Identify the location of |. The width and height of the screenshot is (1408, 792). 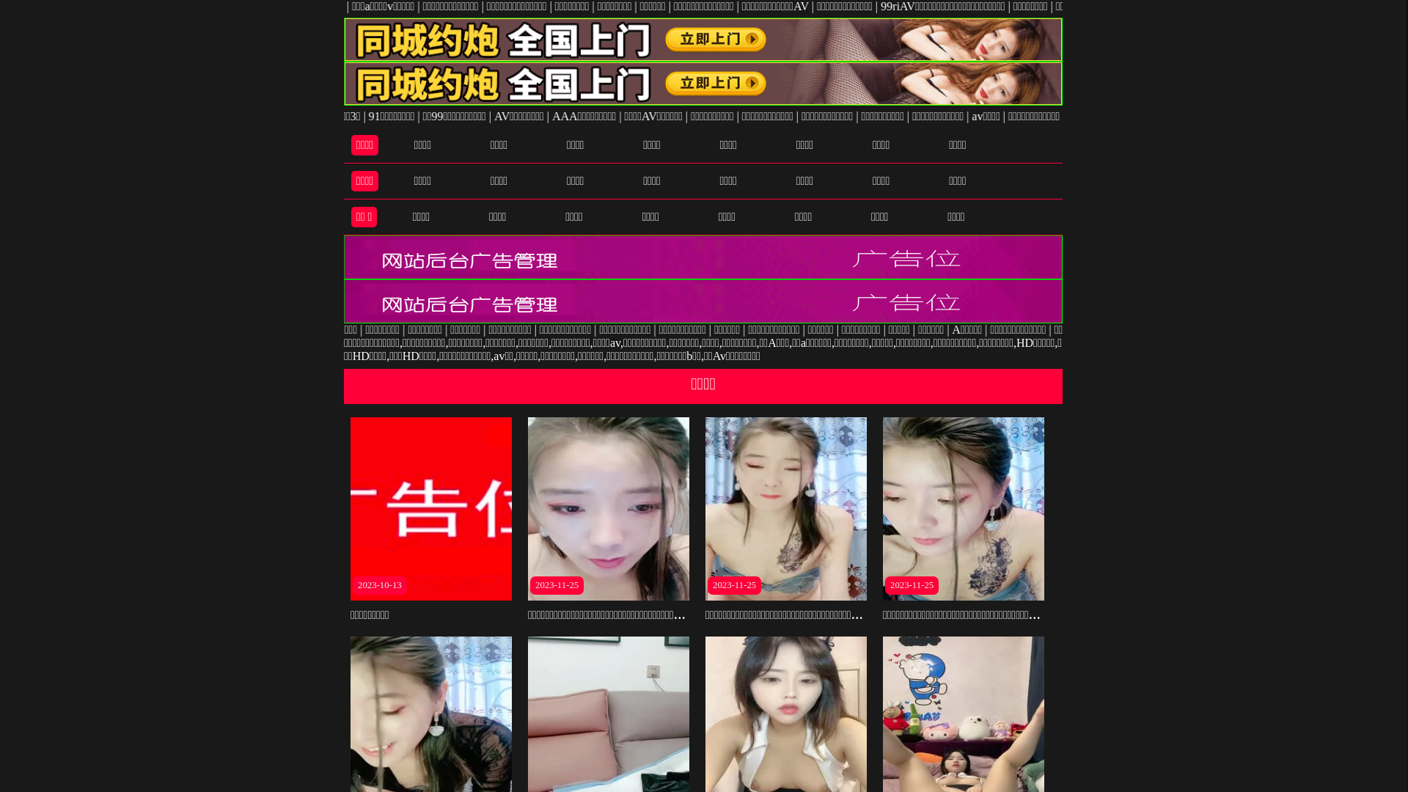
(980, 6).